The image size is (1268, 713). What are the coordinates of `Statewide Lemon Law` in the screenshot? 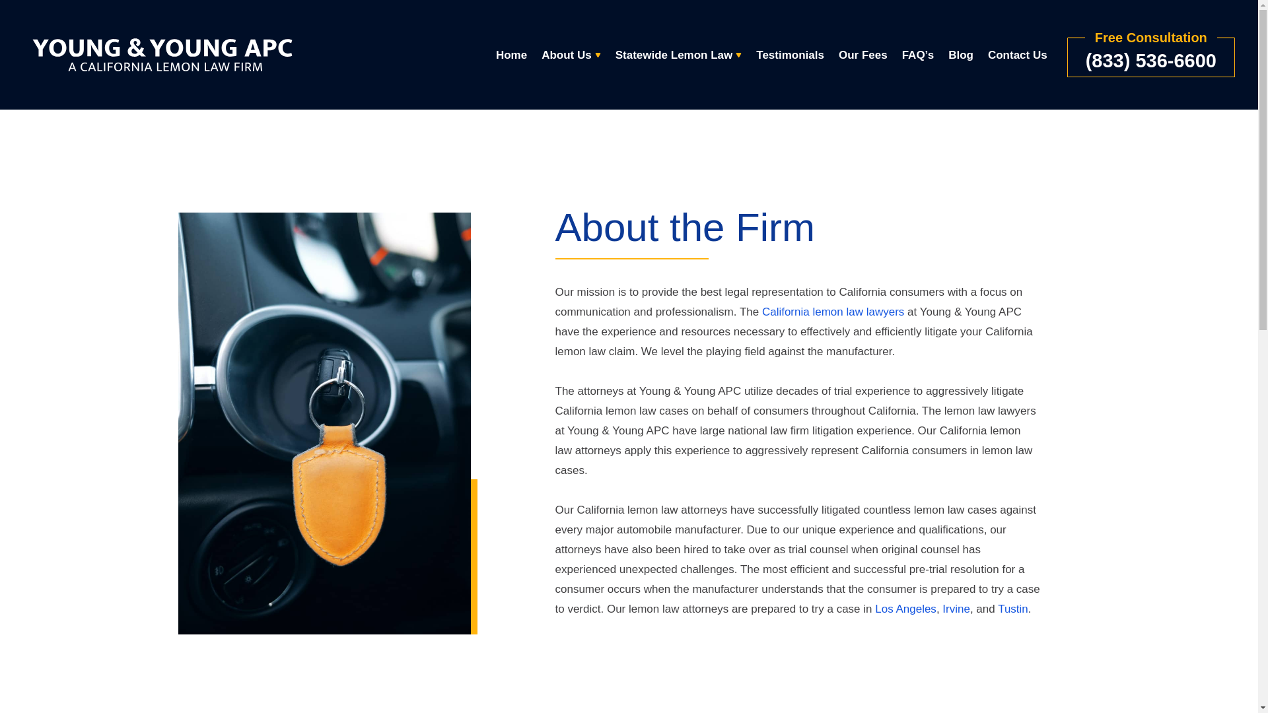 It's located at (678, 54).